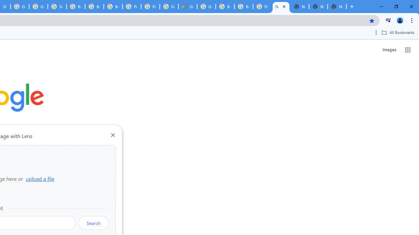 The height and width of the screenshot is (235, 419). Describe the element at coordinates (281, 7) in the screenshot. I see `New Tab` at that location.